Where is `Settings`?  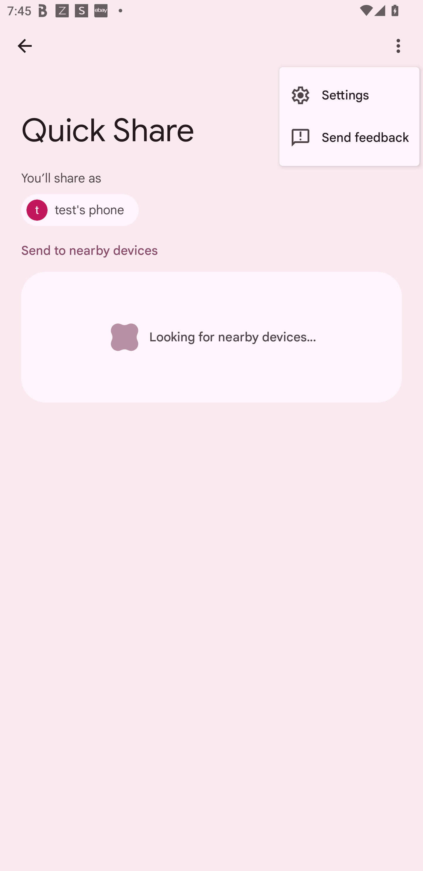
Settings is located at coordinates (349, 95).